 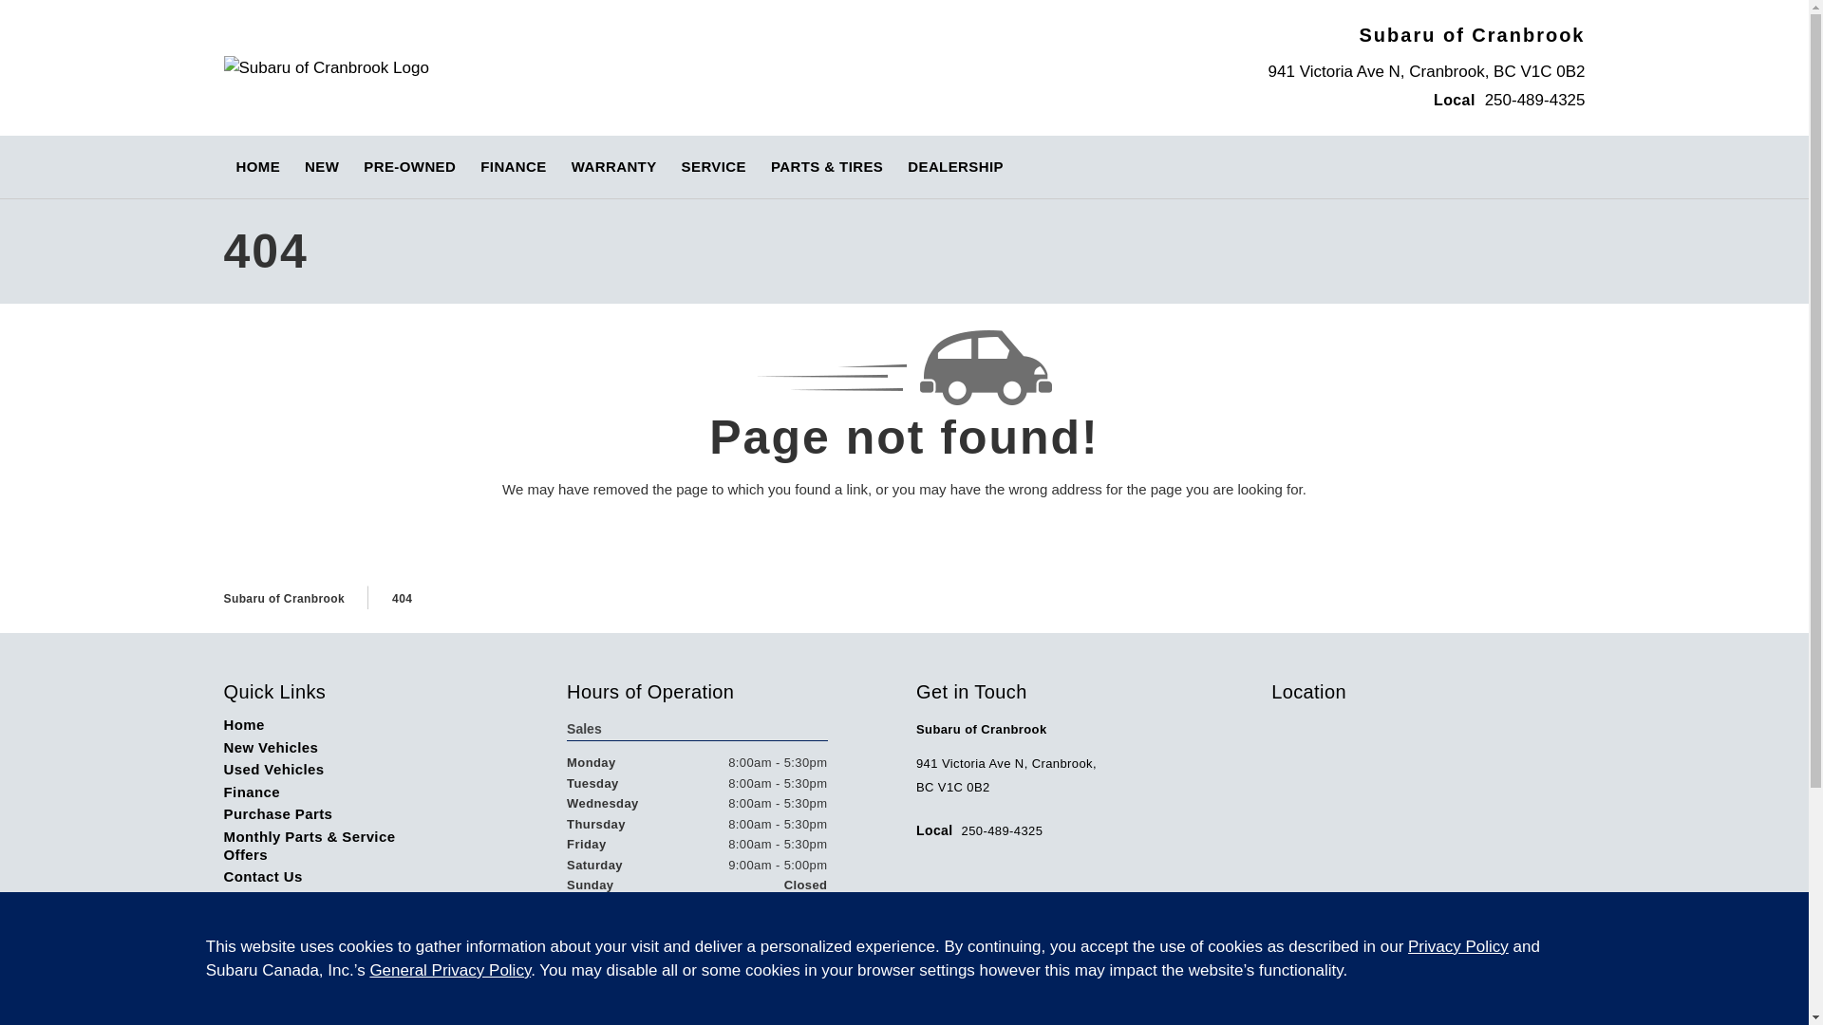 What do you see at coordinates (410, 167) in the screenshot?
I see `PRE-OWNED` at bounding box center [410, 167].